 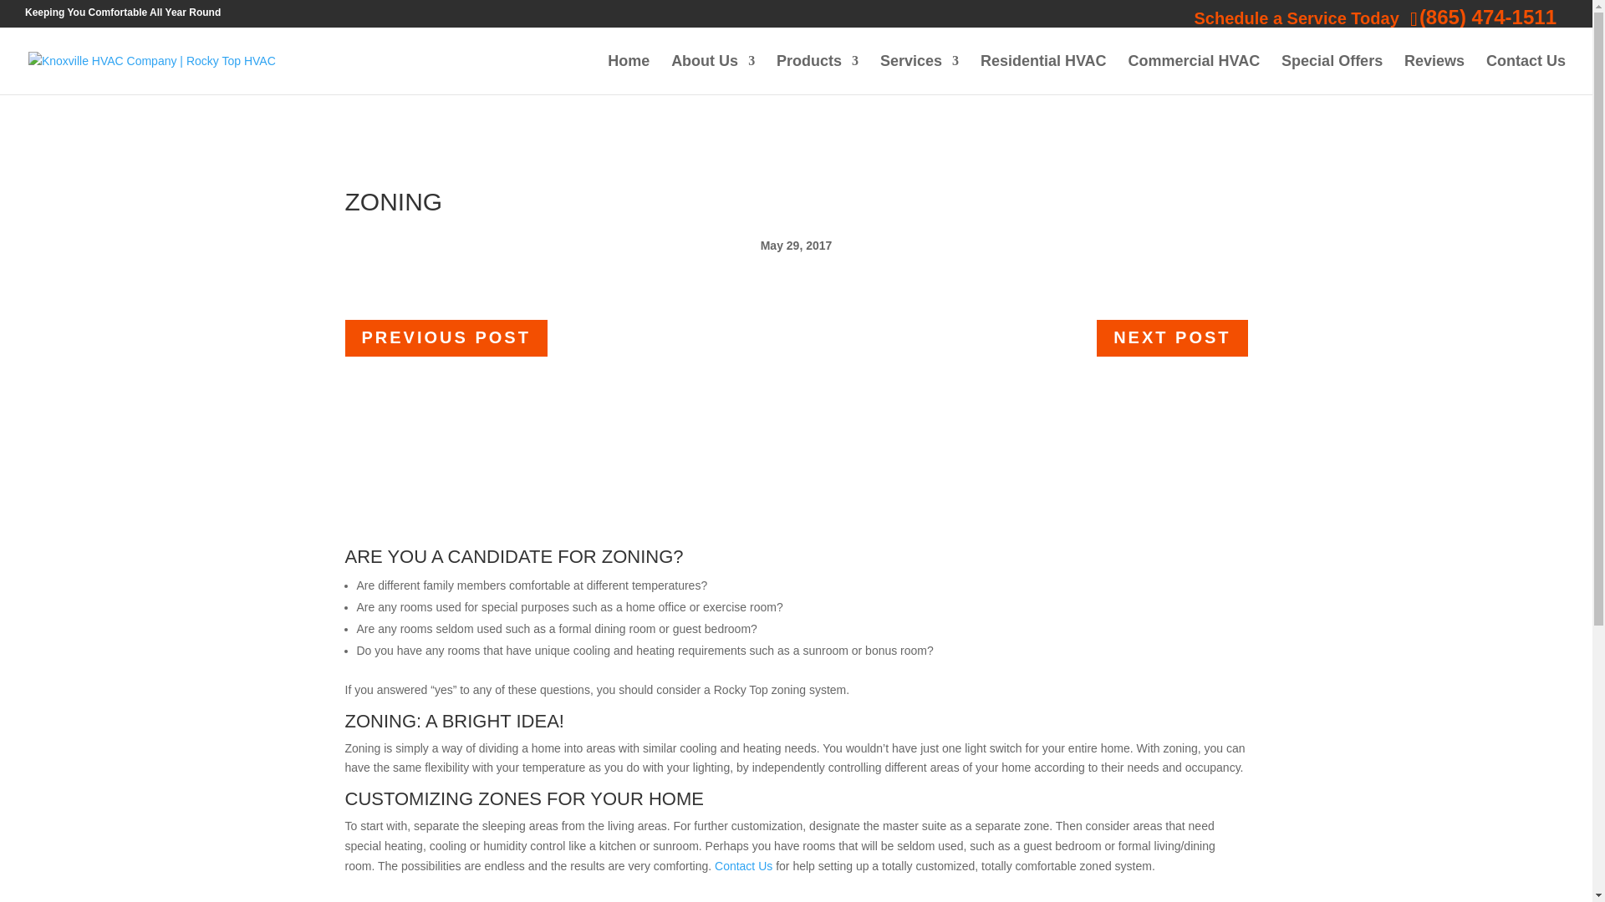 I want to click on Schedule a Service Today, so click(x=1296, y=18).